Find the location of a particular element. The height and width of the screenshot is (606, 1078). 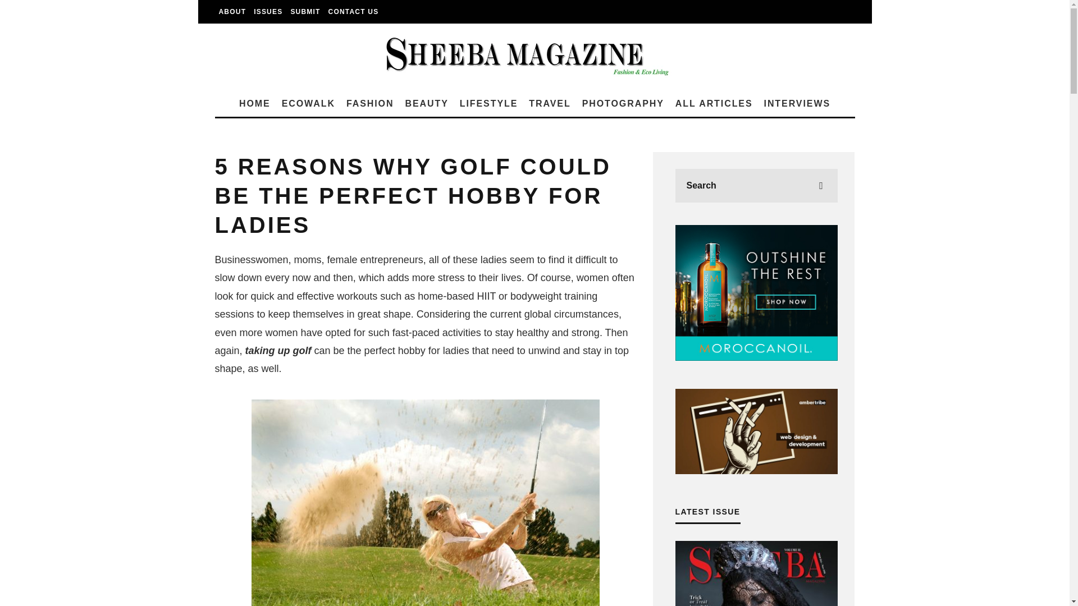

ISSUES is located at coordinates (268, 12).